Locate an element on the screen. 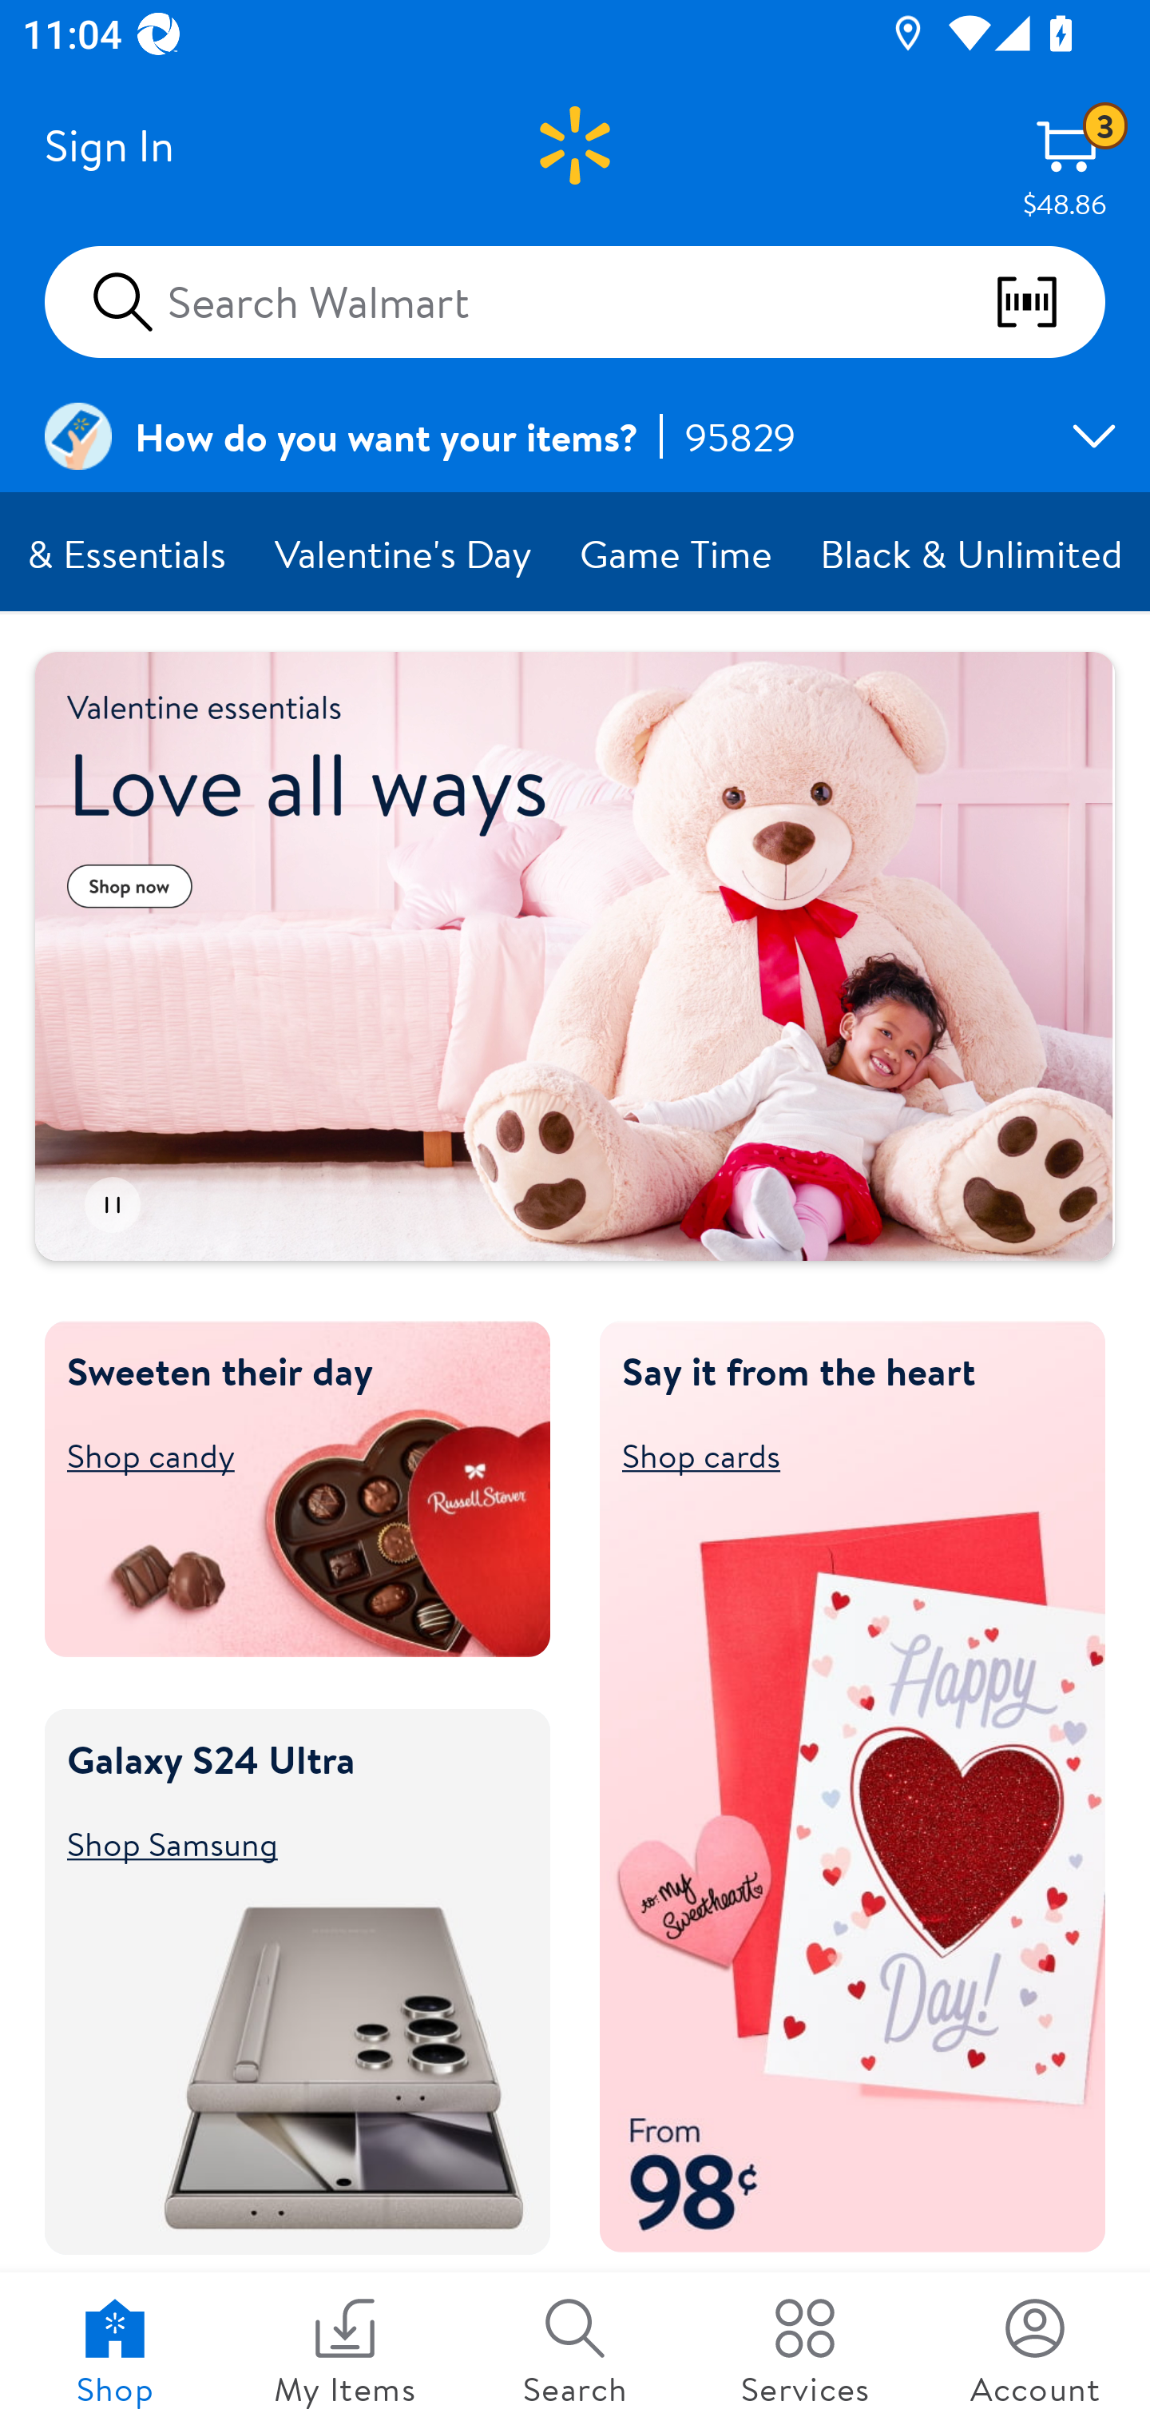 This screenshot has width=1150, height=2429. scan barcodes qr codes and more is located at coordinates (1049, 302).